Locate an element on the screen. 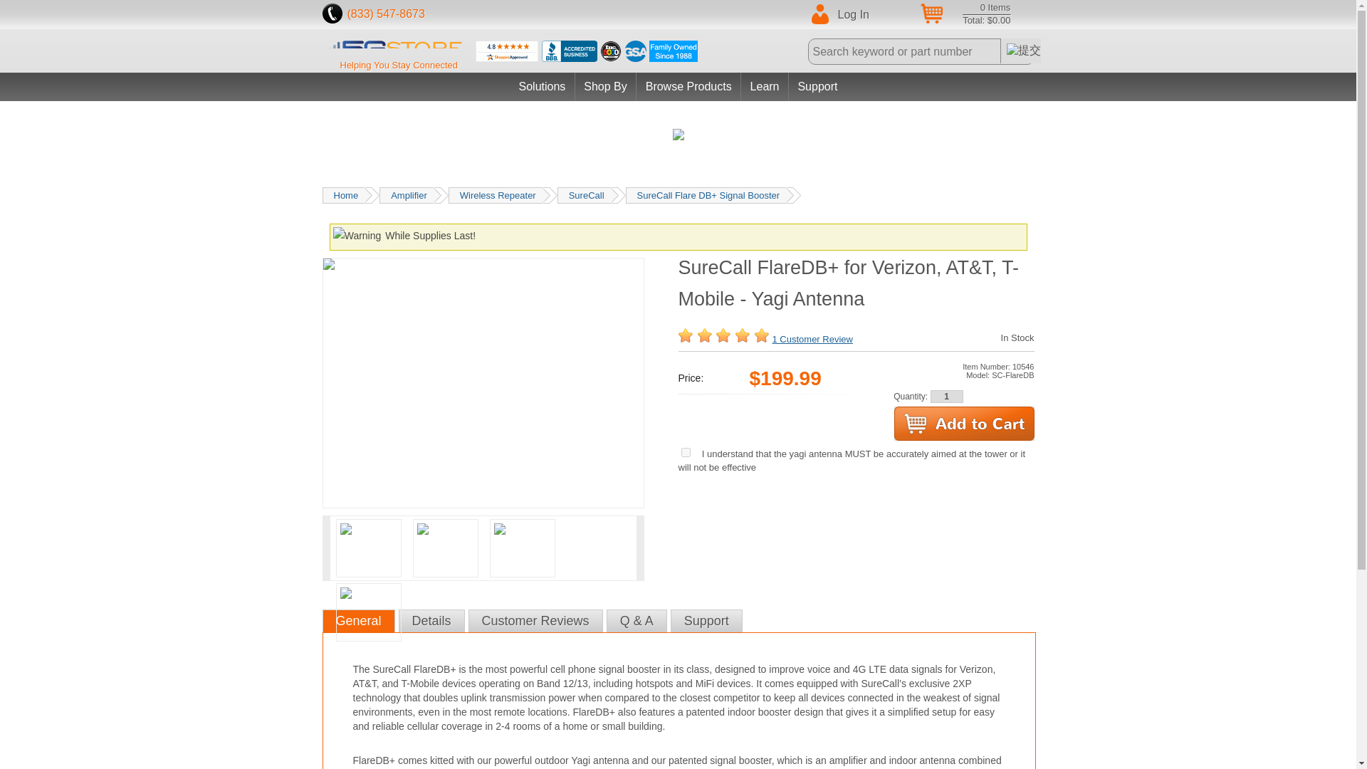  Helping You Stay Connected is located at coordinates (402, 66).